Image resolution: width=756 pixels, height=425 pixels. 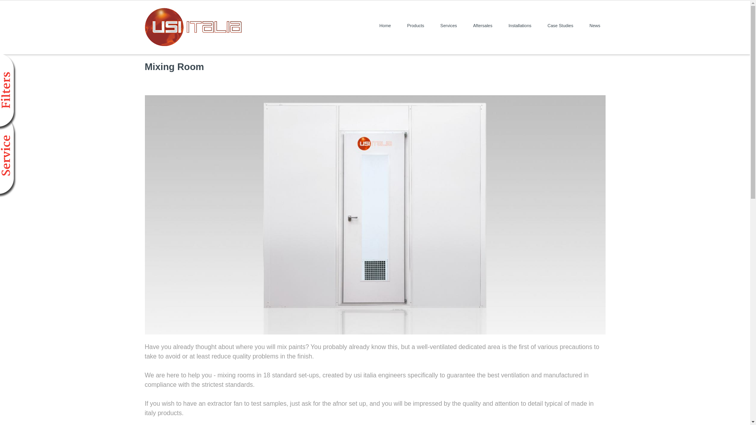 I want to click on Products, so click(x=416, y=26).